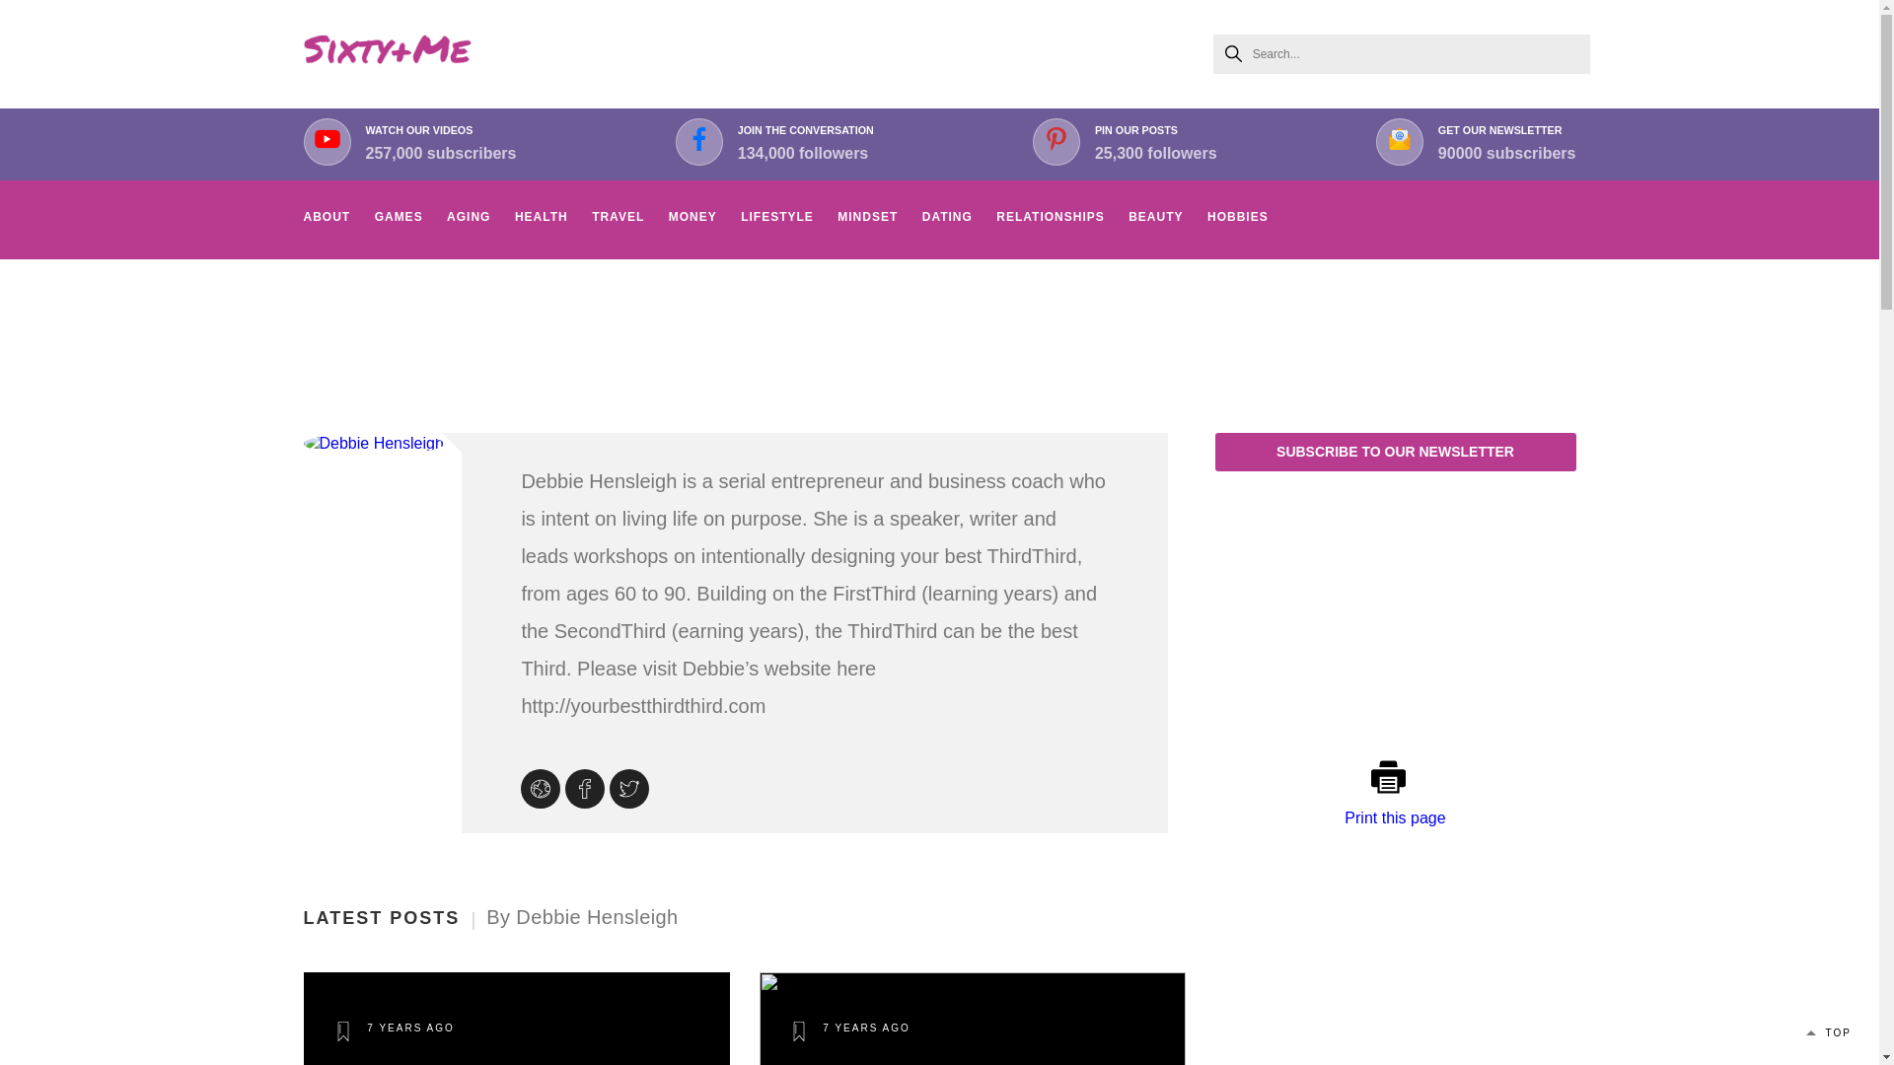 The image size is (1894, 1065). I want to click on Url, so click(1506, 142).